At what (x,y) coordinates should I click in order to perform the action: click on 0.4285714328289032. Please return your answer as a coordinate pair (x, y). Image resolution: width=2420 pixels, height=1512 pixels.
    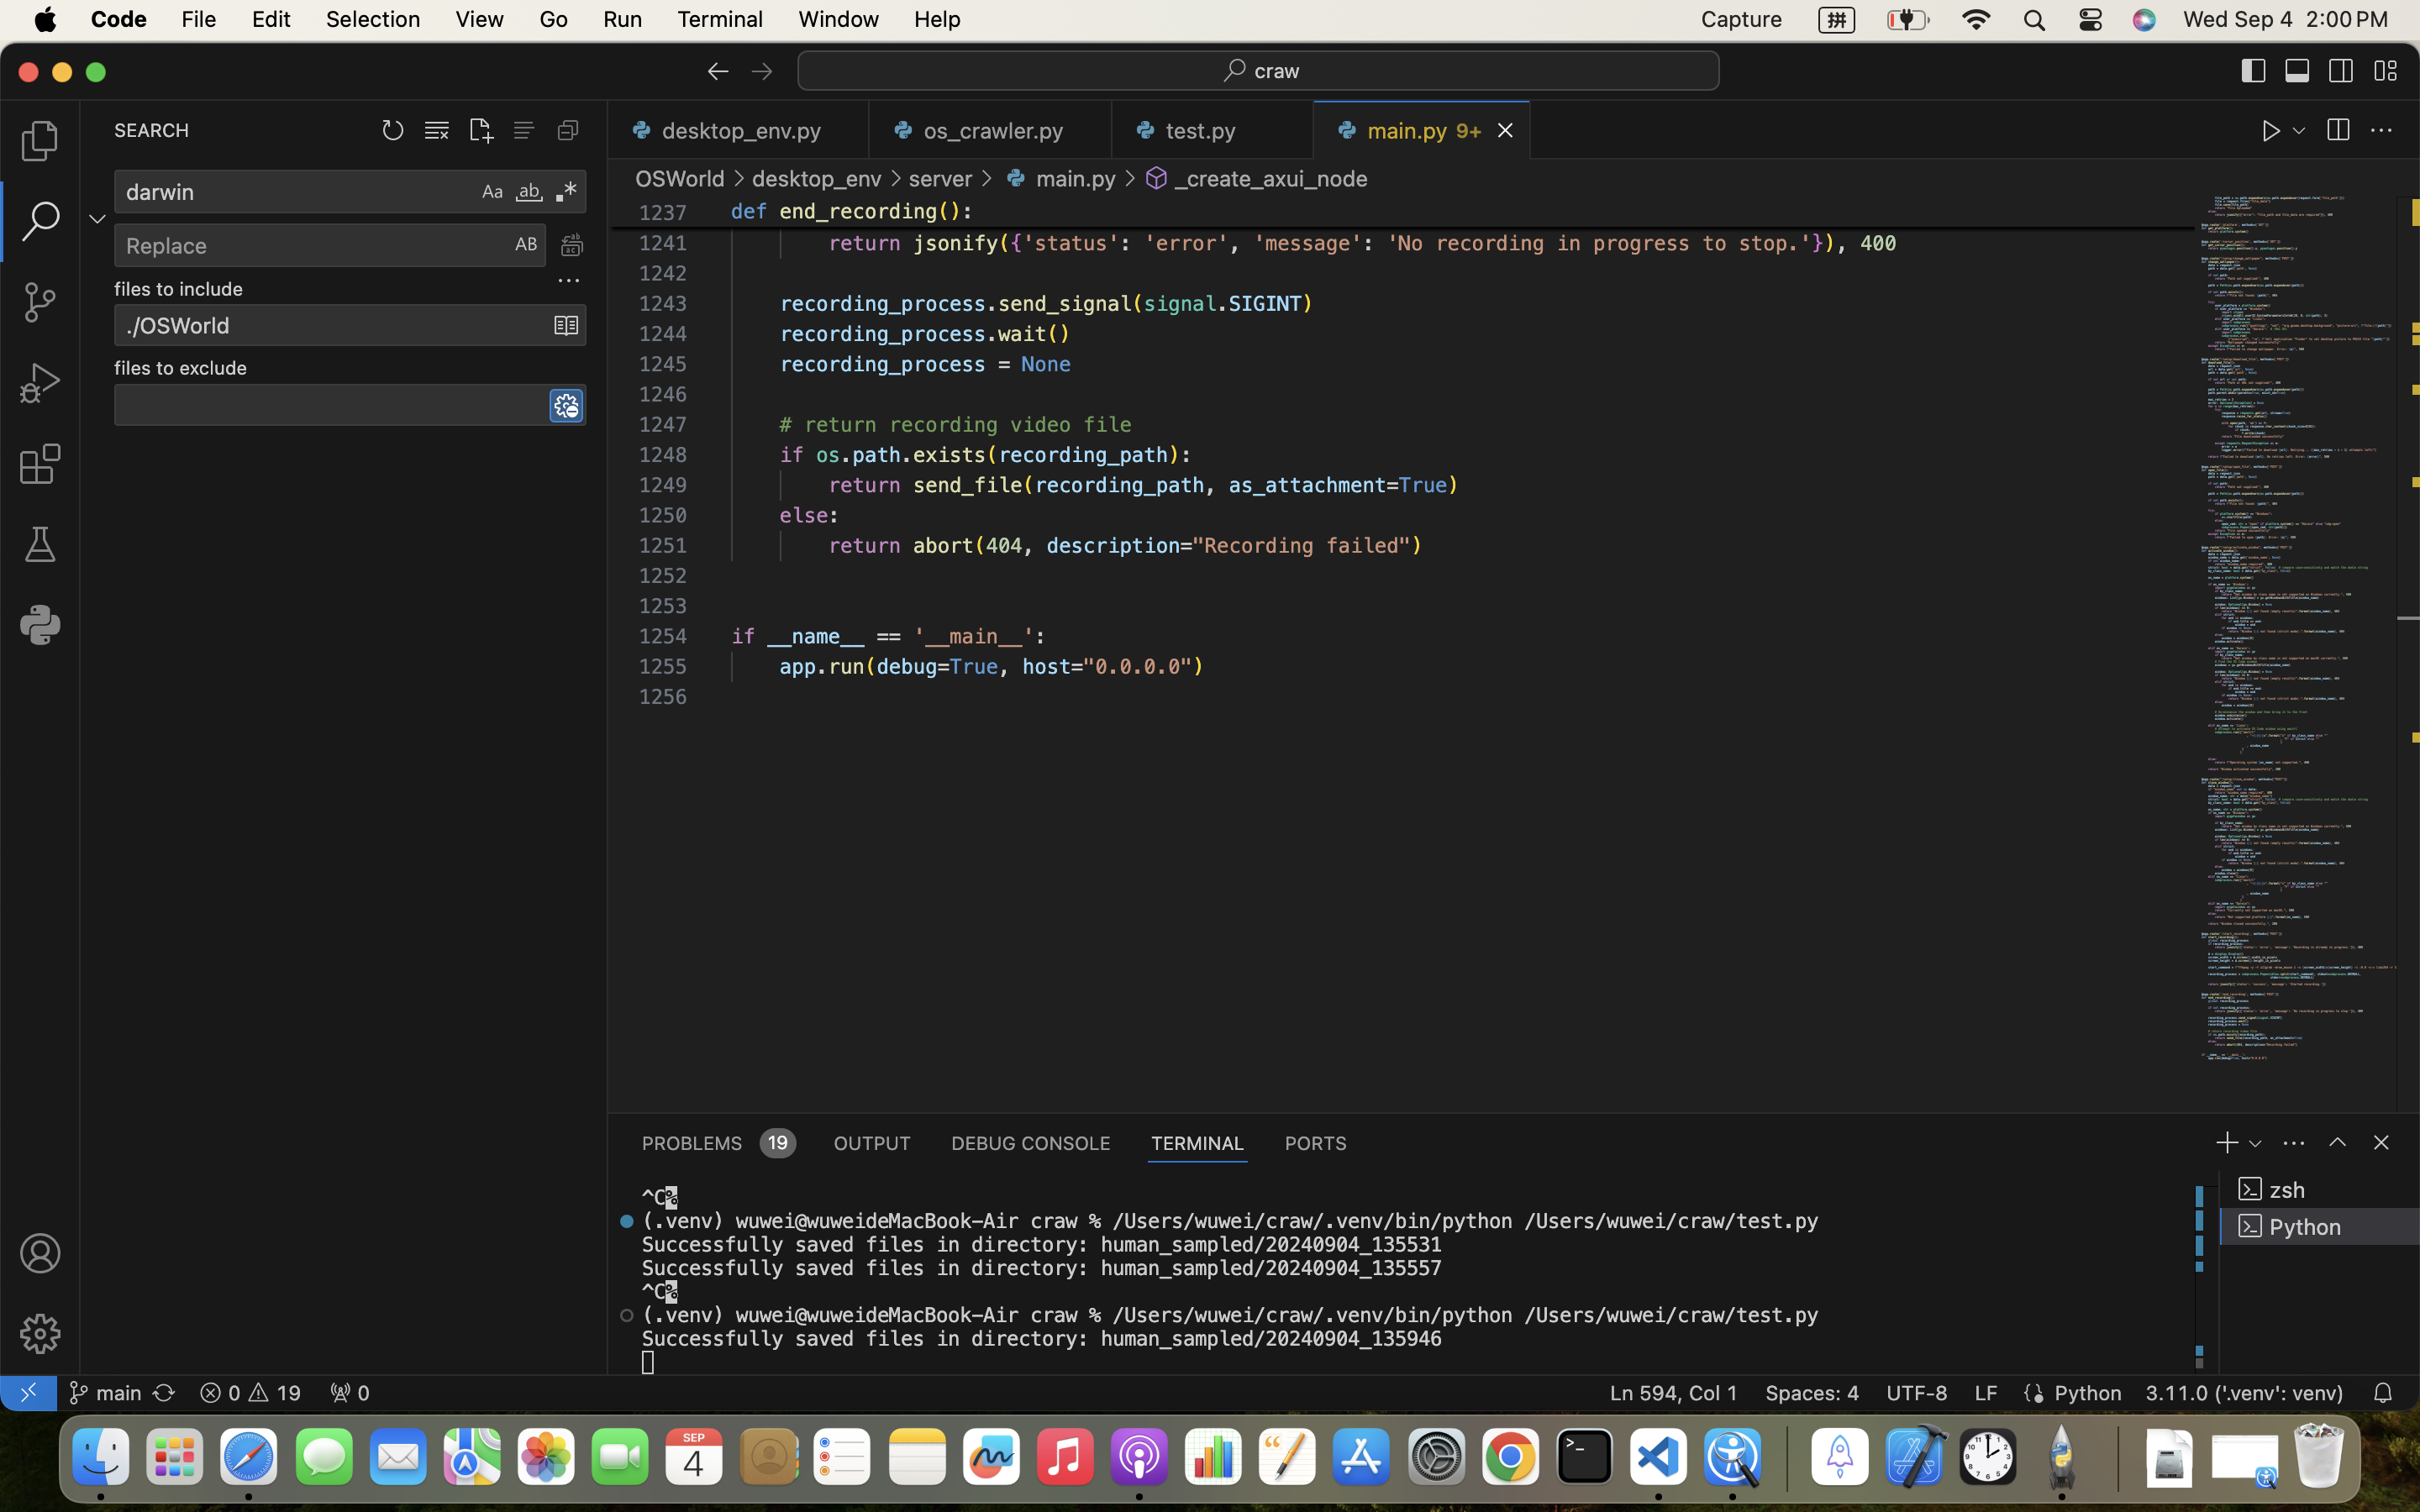
    Looking at the image, I should click on (1786, 1457).